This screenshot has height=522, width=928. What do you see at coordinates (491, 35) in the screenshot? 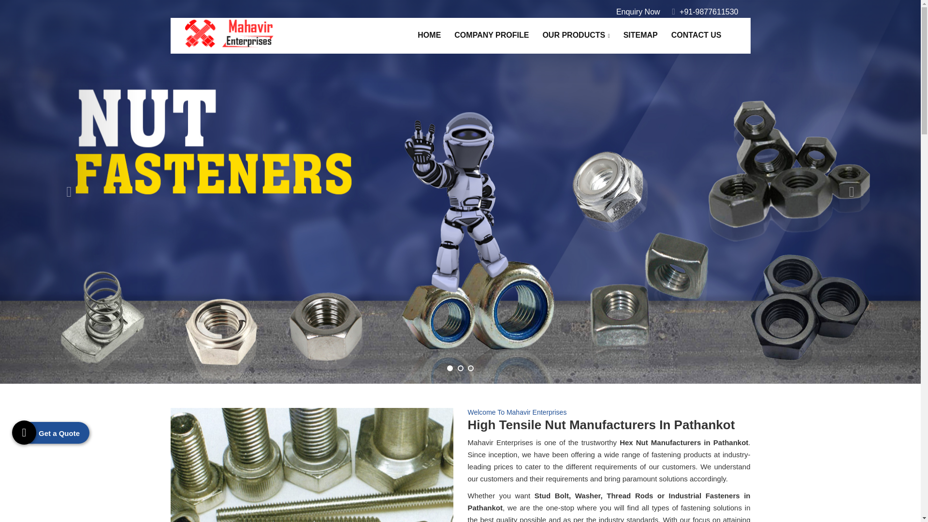
I see `Company Profile` at bounding box center [491, 35].